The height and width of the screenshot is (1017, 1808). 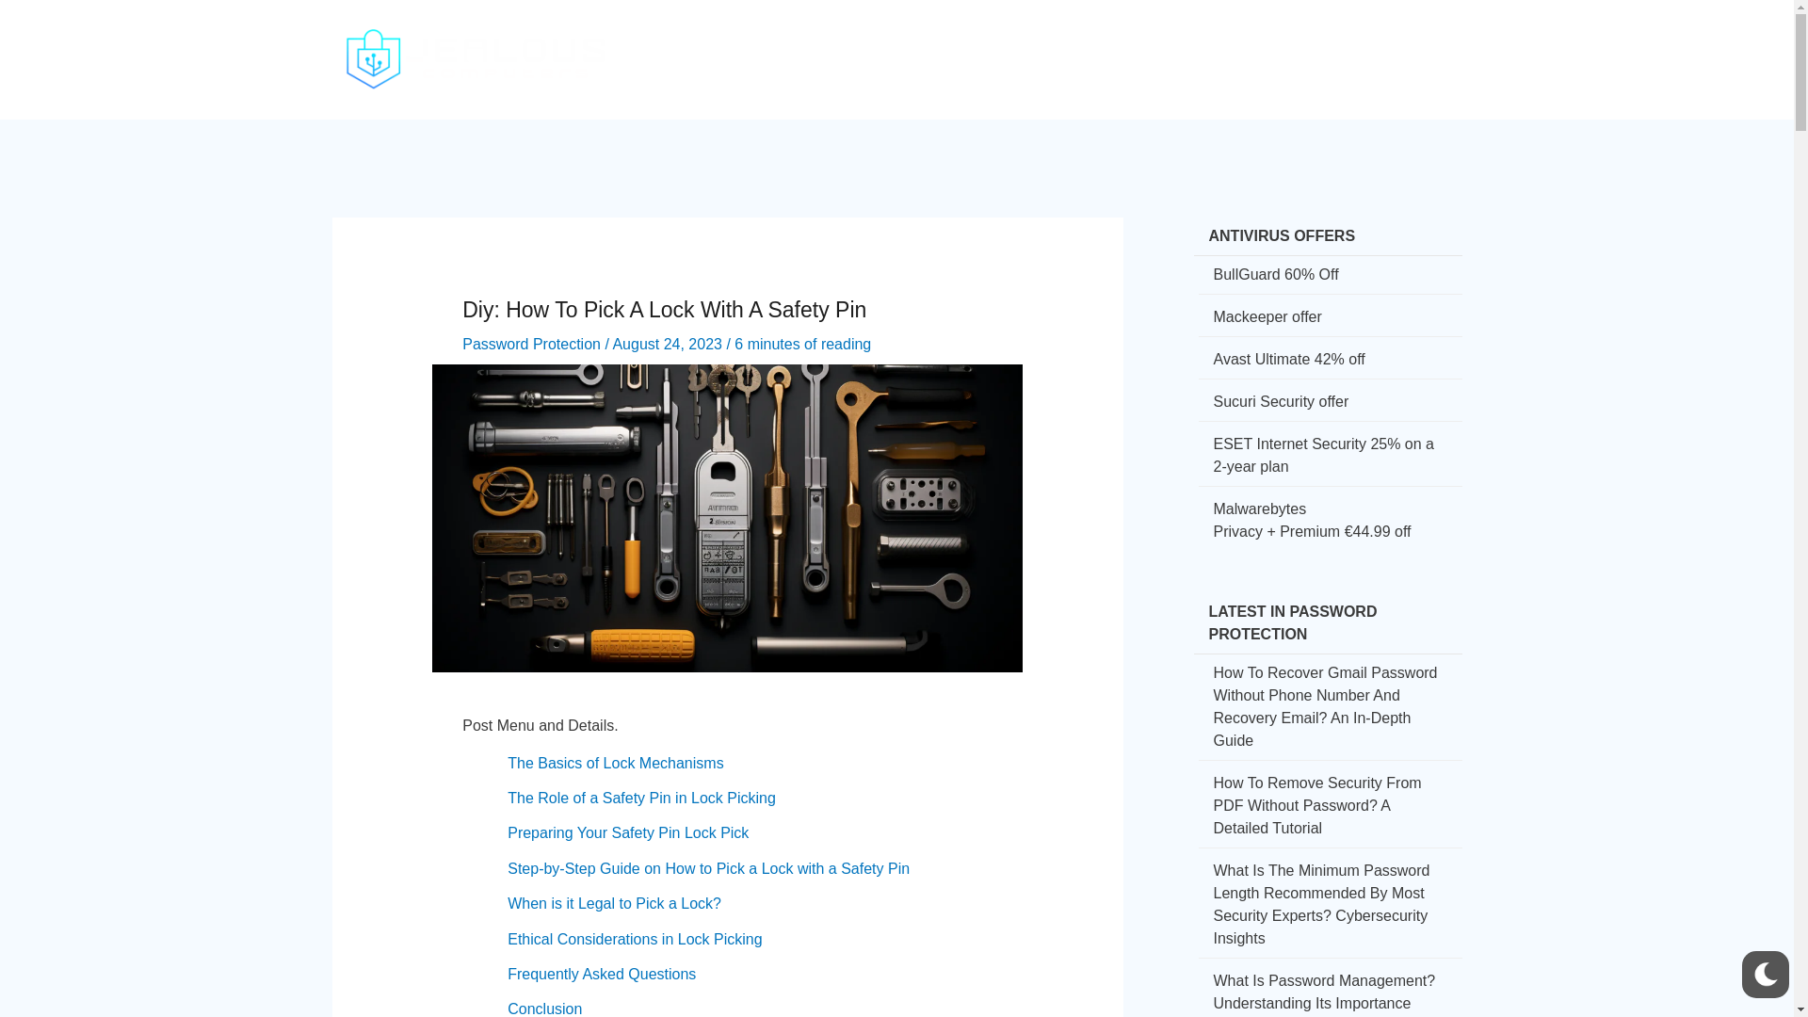 I want to click on The Role of a Safety Pin in Lock Picking, so click(x=641, y=799).